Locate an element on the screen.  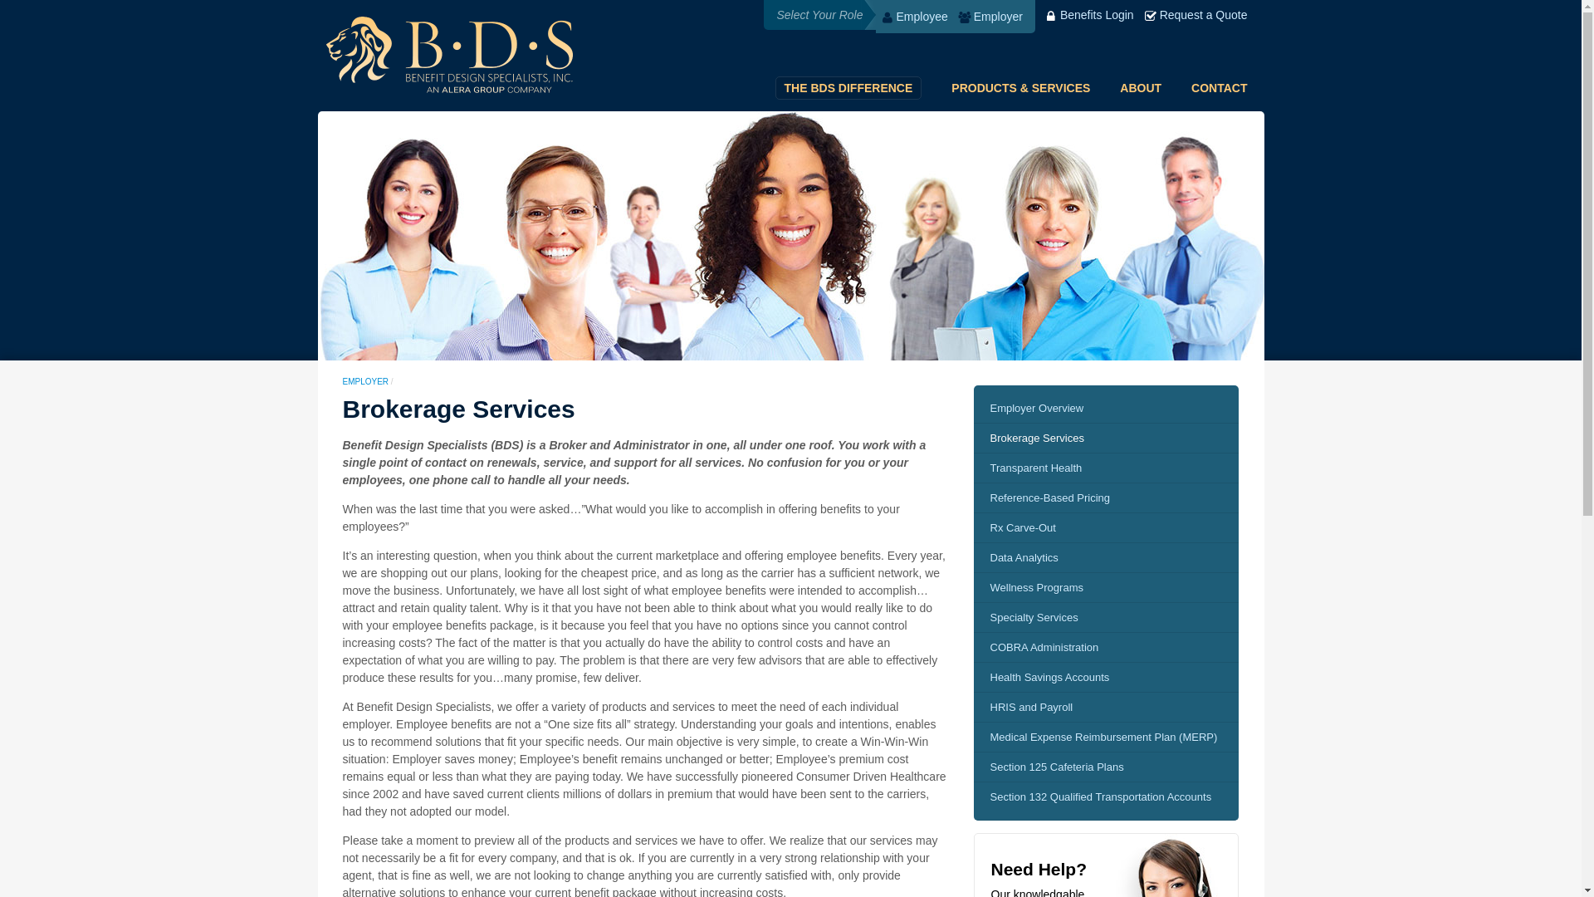
Request a Quote is located at coordinates (1195, 14).